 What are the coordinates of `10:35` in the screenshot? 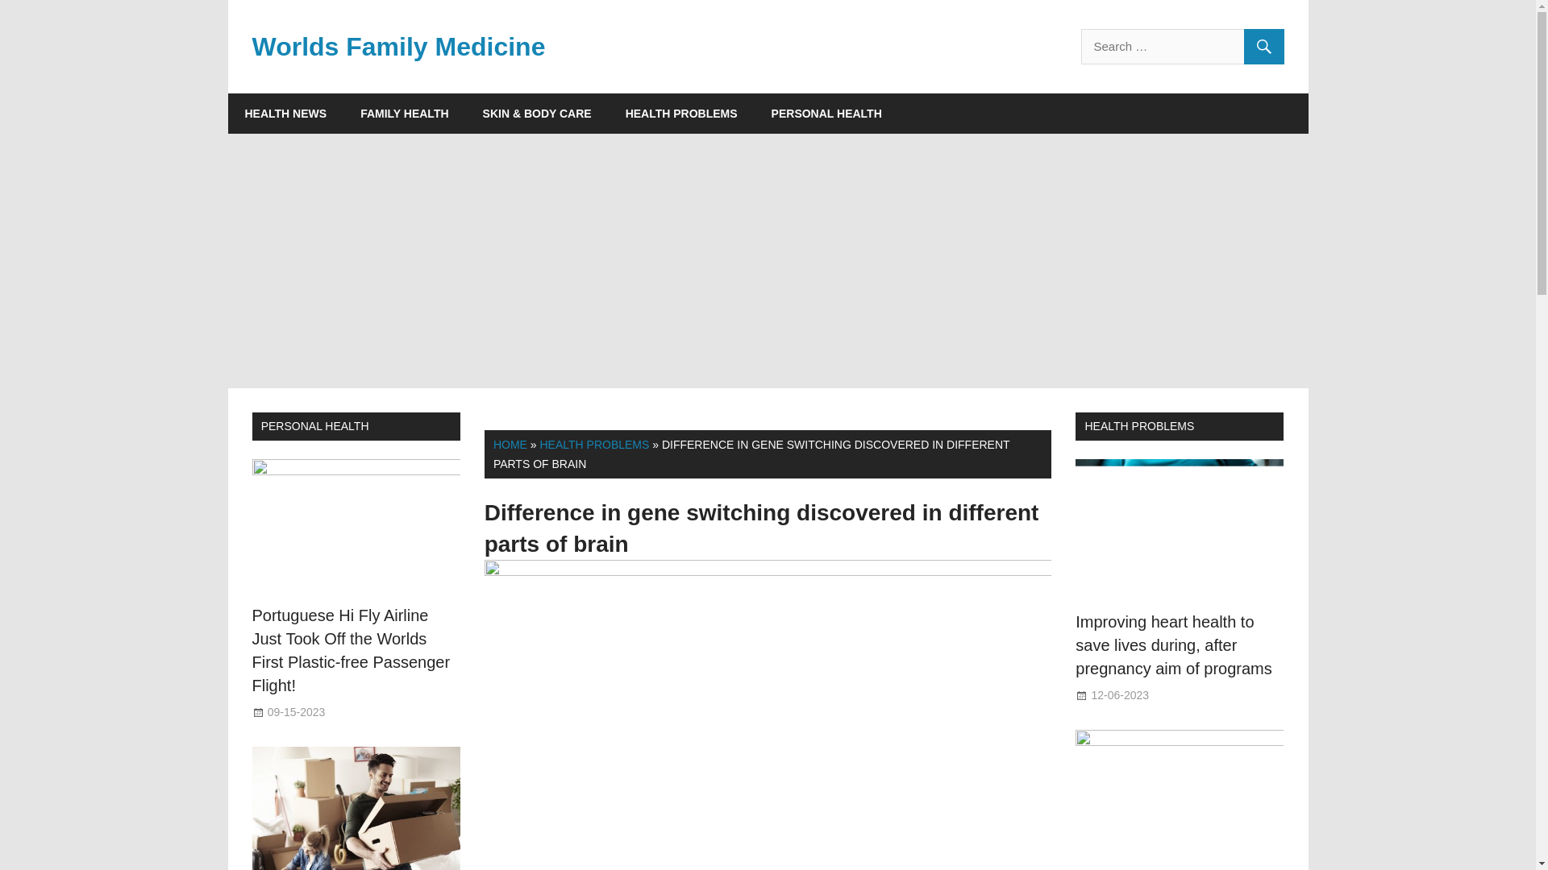 It's located at (297, 712).